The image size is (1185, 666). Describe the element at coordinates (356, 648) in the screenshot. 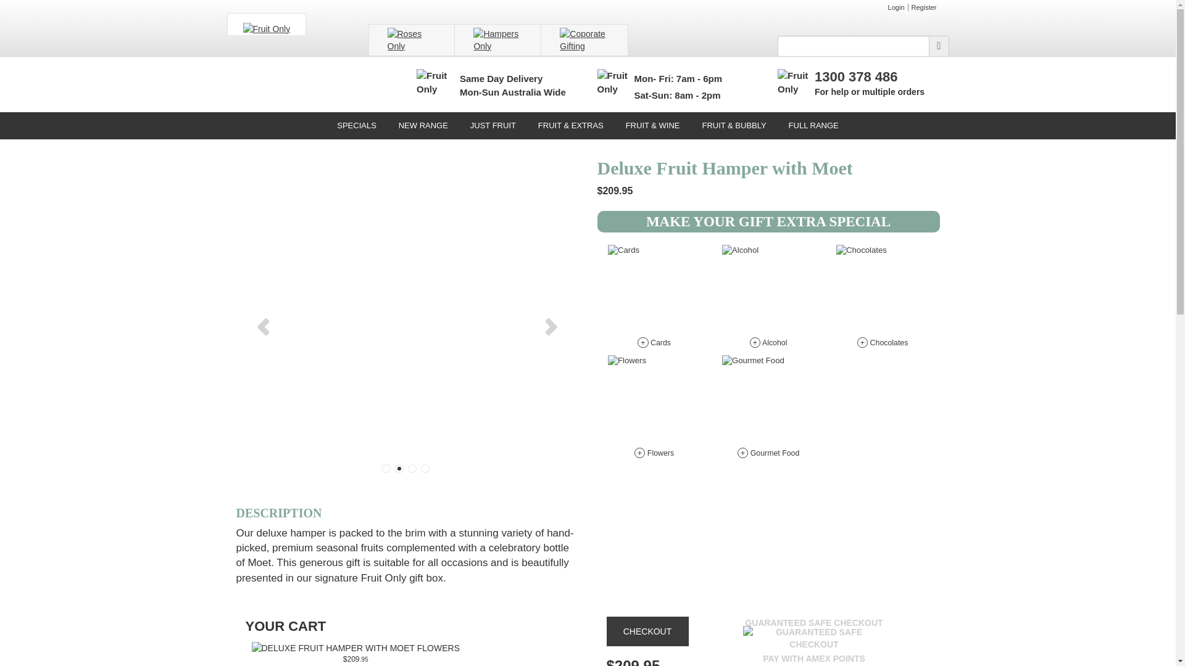

I see `Deluxe Fruit Hamper with Moet by Fruit Only` at that location.